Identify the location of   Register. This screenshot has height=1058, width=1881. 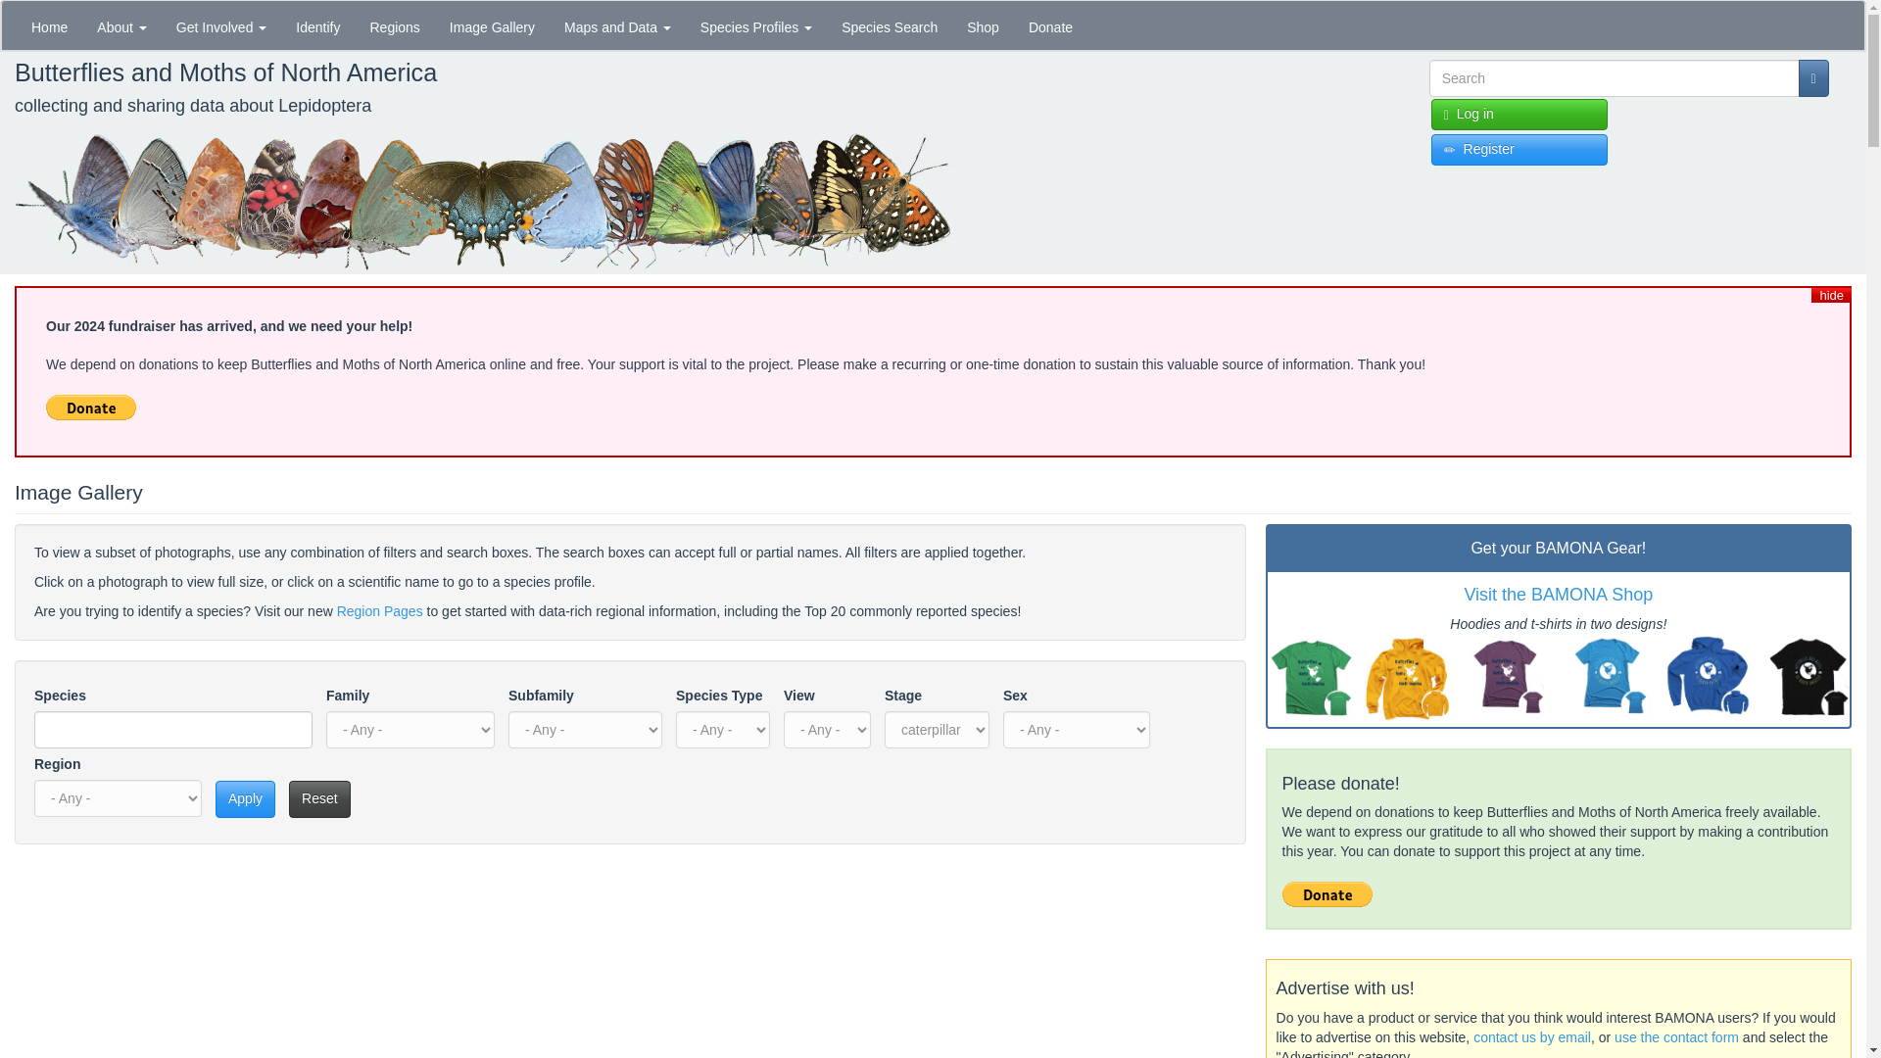
(1519, 149).